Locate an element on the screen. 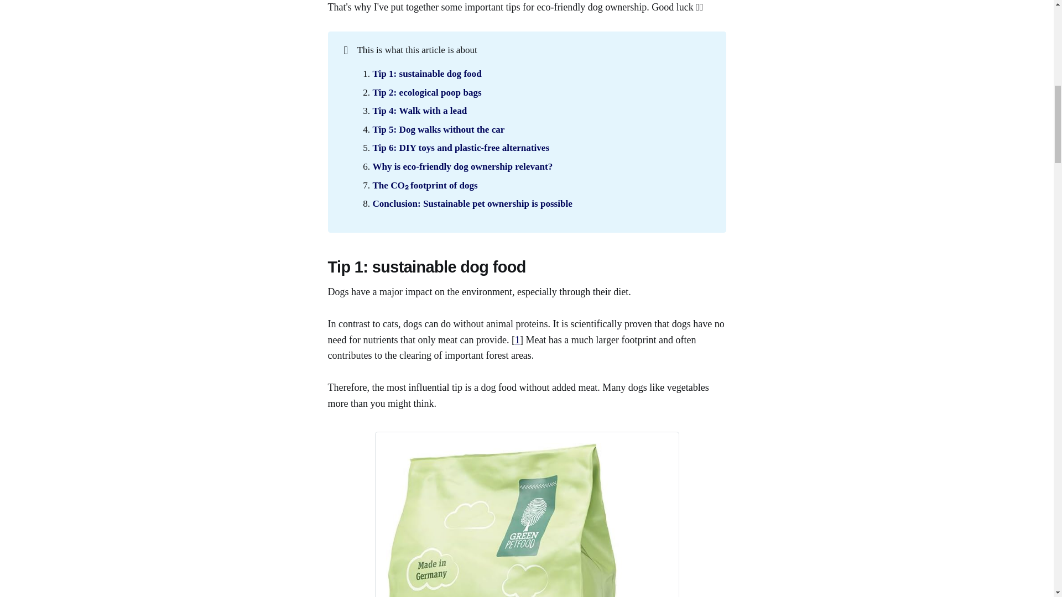 The image size is (1062, 597). Tip 2: ecological poop bags is located at coordinates (426, 92).